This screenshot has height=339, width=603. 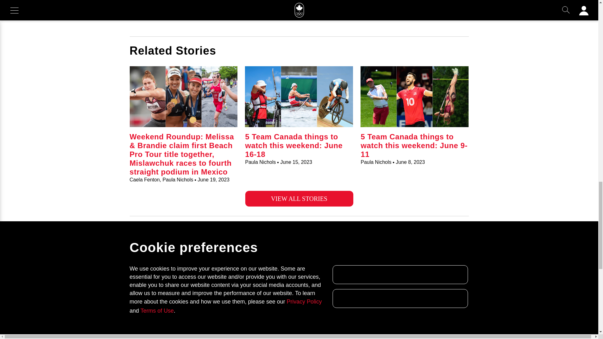 What do you see at coordinates (299, 13) in the screenshot?
I see `3rd party ad content` at bounding box center [299, 13].